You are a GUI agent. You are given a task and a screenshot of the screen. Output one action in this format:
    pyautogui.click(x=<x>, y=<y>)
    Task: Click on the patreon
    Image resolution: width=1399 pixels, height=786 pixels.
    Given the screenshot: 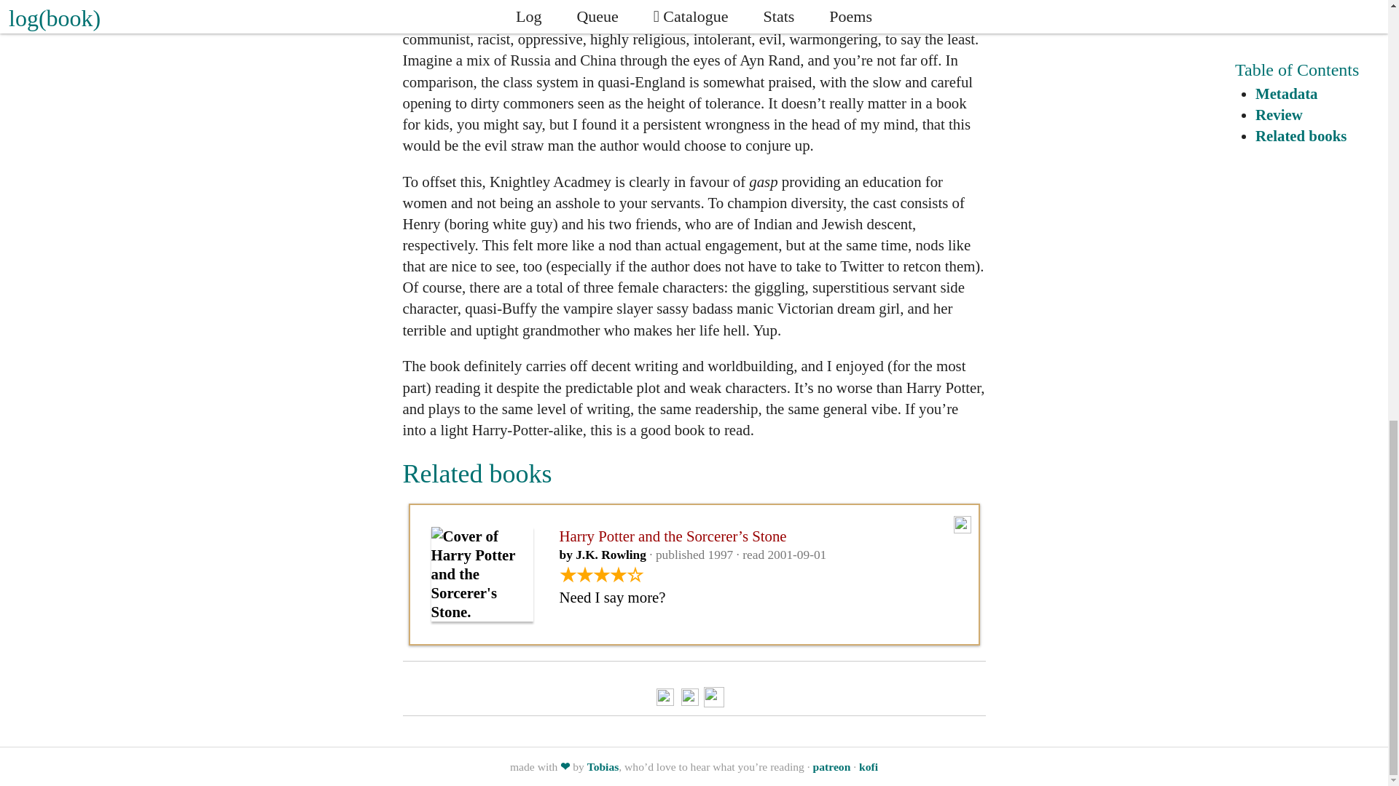 What is the action you would take?
    pyautogui.click(x=831, y=766)
    